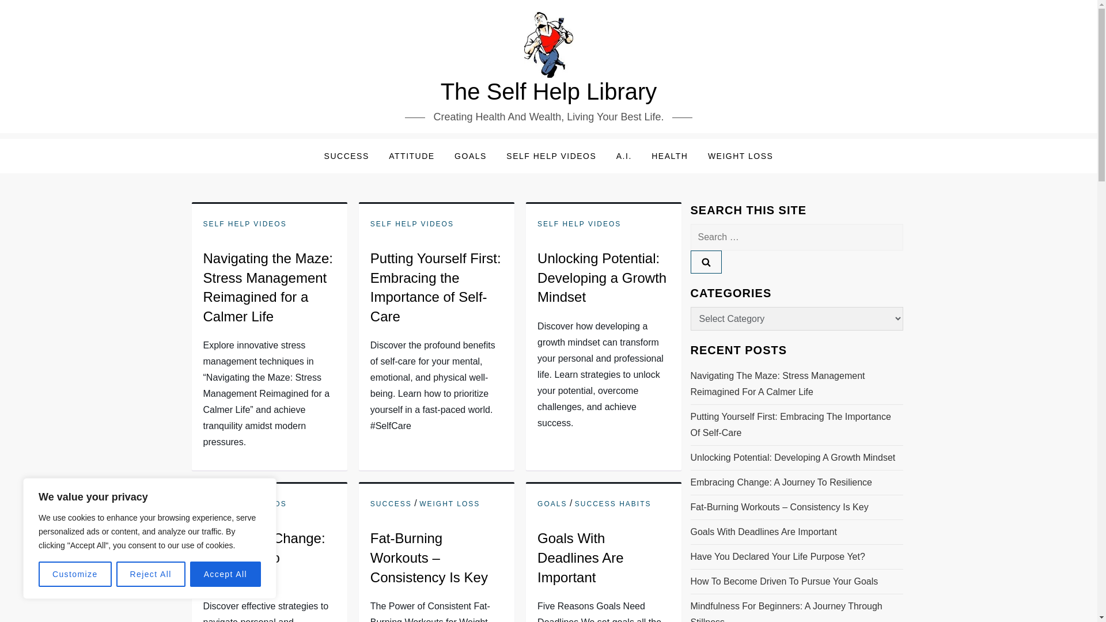 The width and height of the screenshot is (1106, 622). Describe the element at coordinates (75, 574) in the screenshot. I see `Customize` at that location.